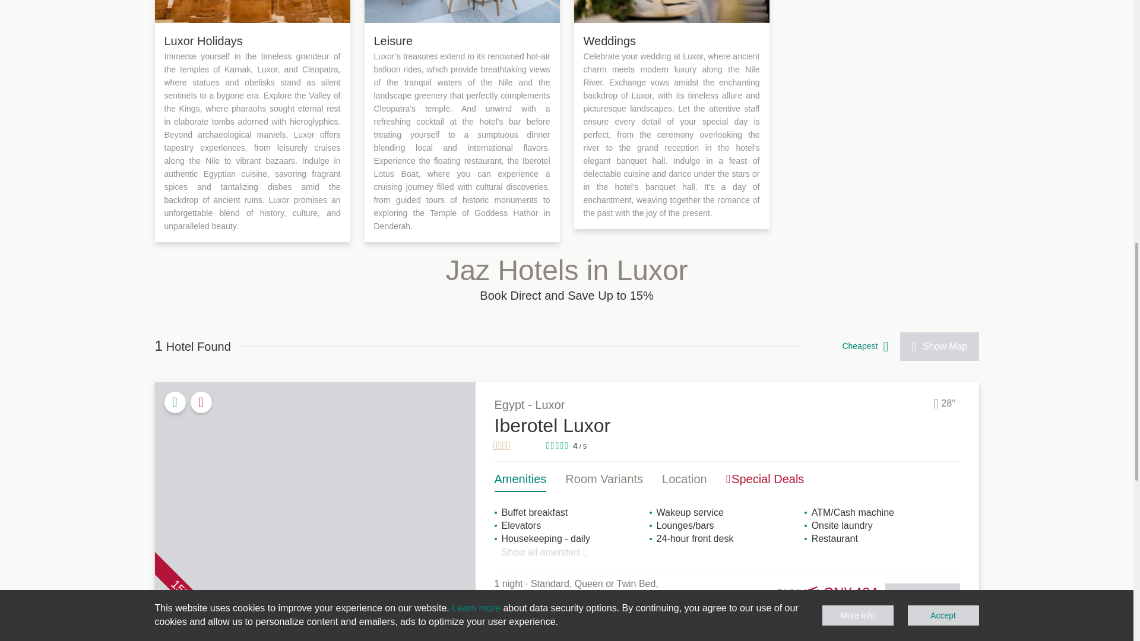  What do you see at coordinates (939, 347) in the screenshot?
I see `Show Map` at bounding box center [939, 347].